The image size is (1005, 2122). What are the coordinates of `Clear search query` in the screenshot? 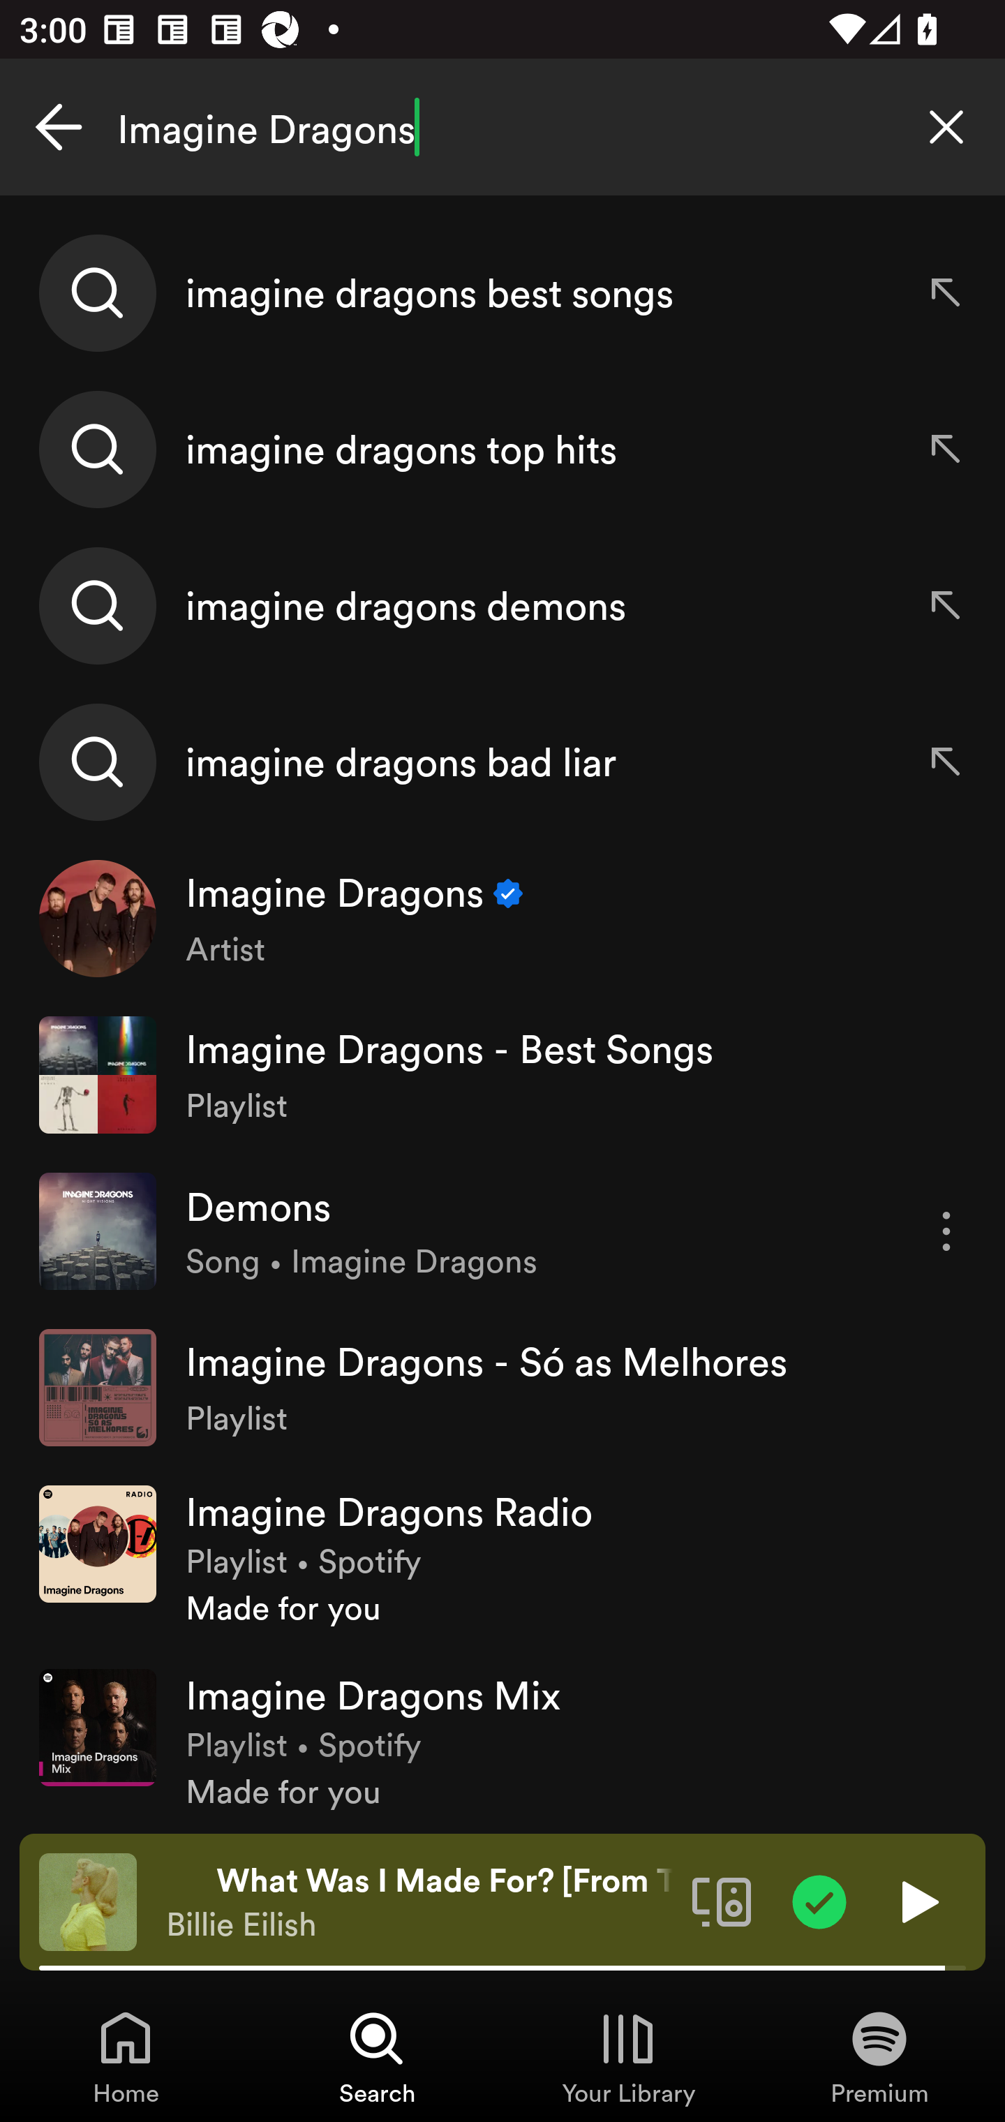 It's located at (946, 127).